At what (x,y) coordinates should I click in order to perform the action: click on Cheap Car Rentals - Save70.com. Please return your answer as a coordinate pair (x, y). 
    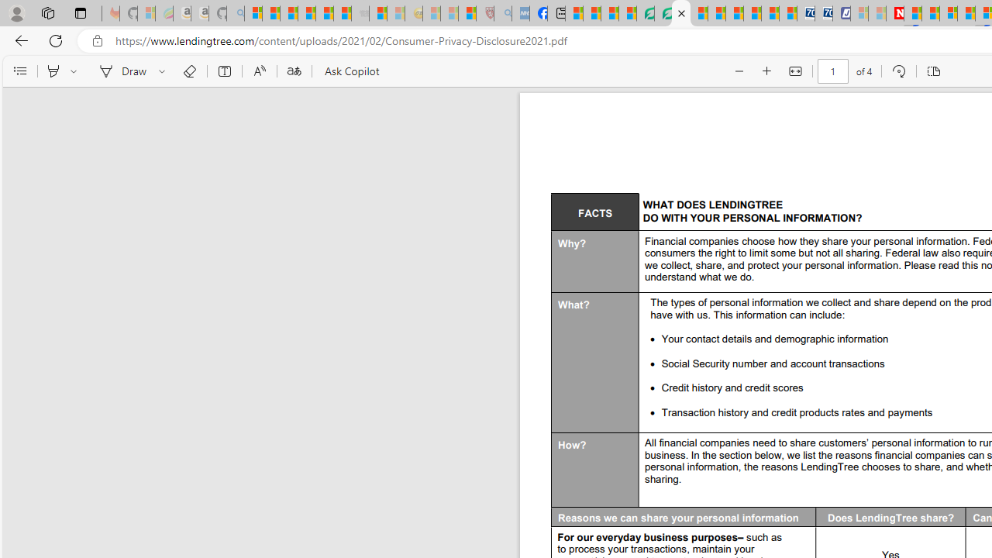
    Looking at the image, I should click on (806, 14).